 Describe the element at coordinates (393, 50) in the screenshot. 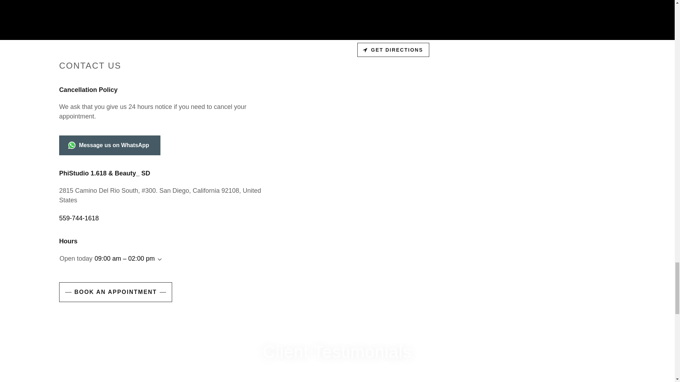

I see `GET DIRECTIONS` at that location.